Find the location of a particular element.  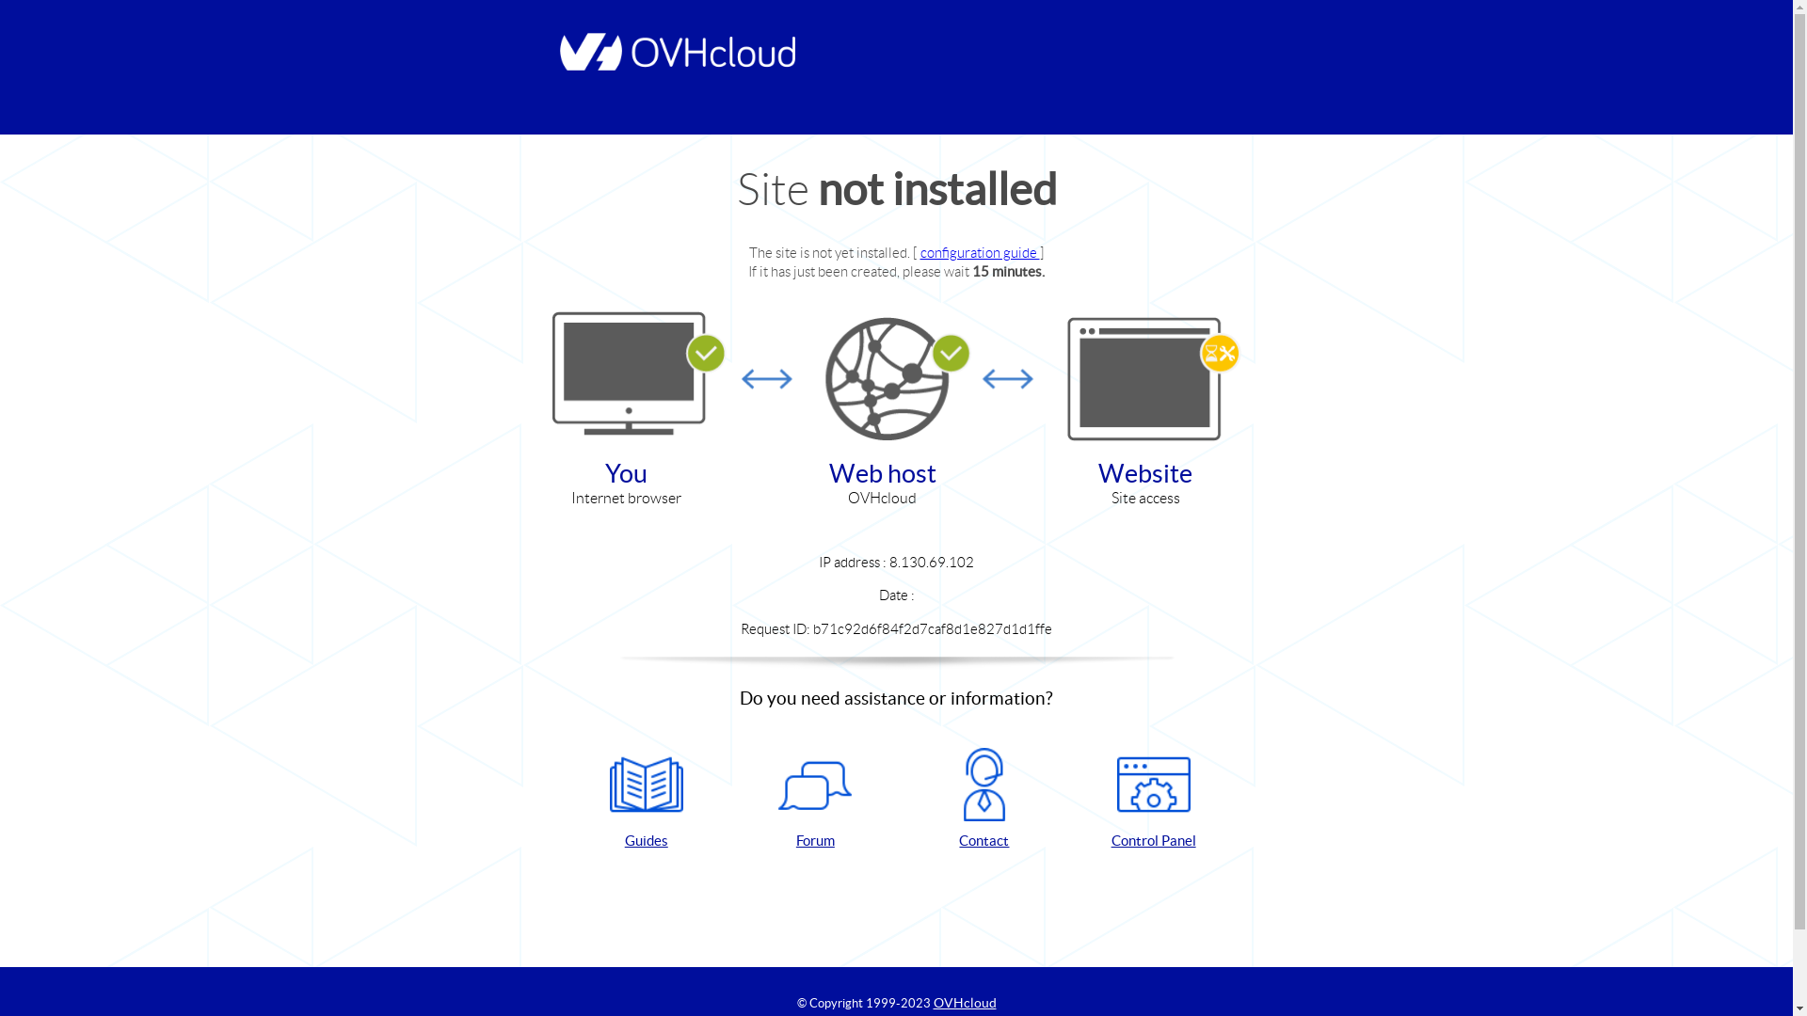

Forum is located at coordinates (815, 800).